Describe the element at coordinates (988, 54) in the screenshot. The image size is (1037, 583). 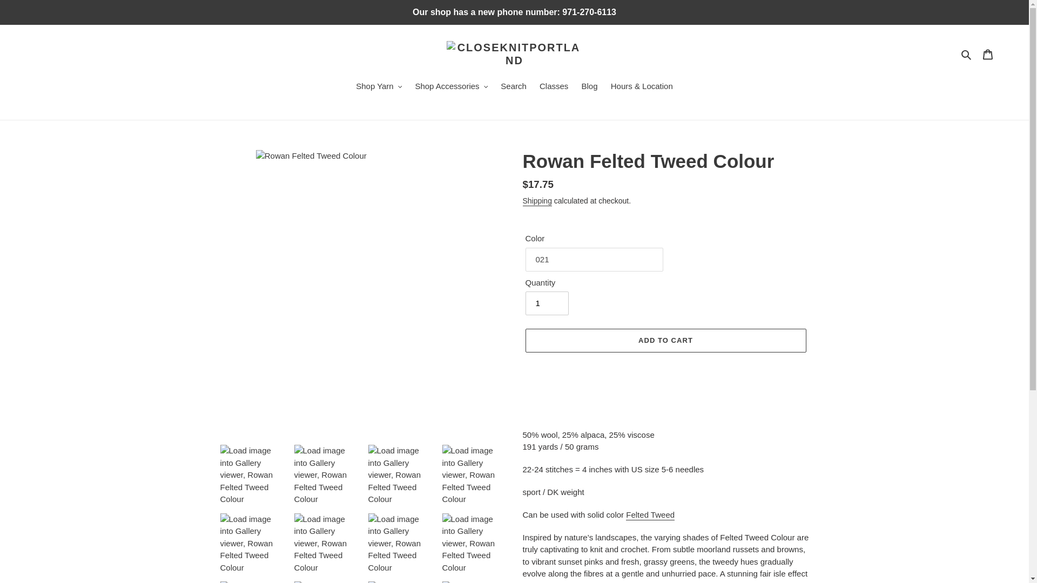
I see `Cart` at that location.